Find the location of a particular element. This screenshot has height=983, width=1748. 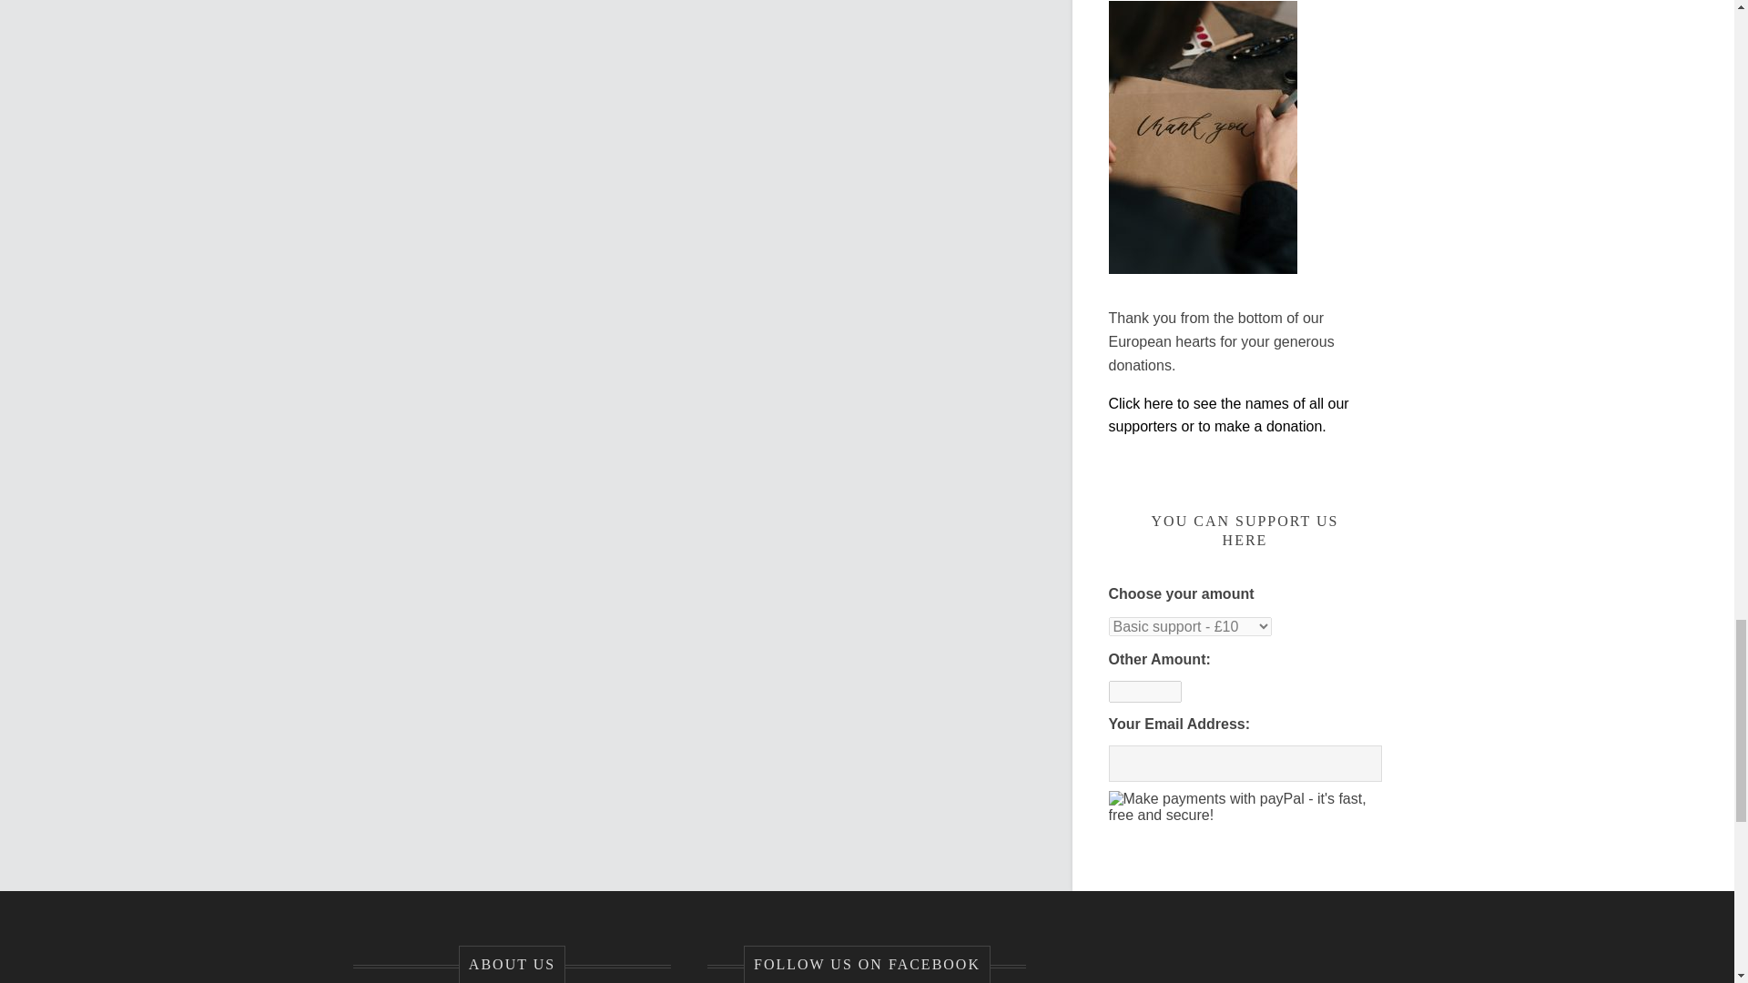

Other Amount is located at coordinates (1144, 692).